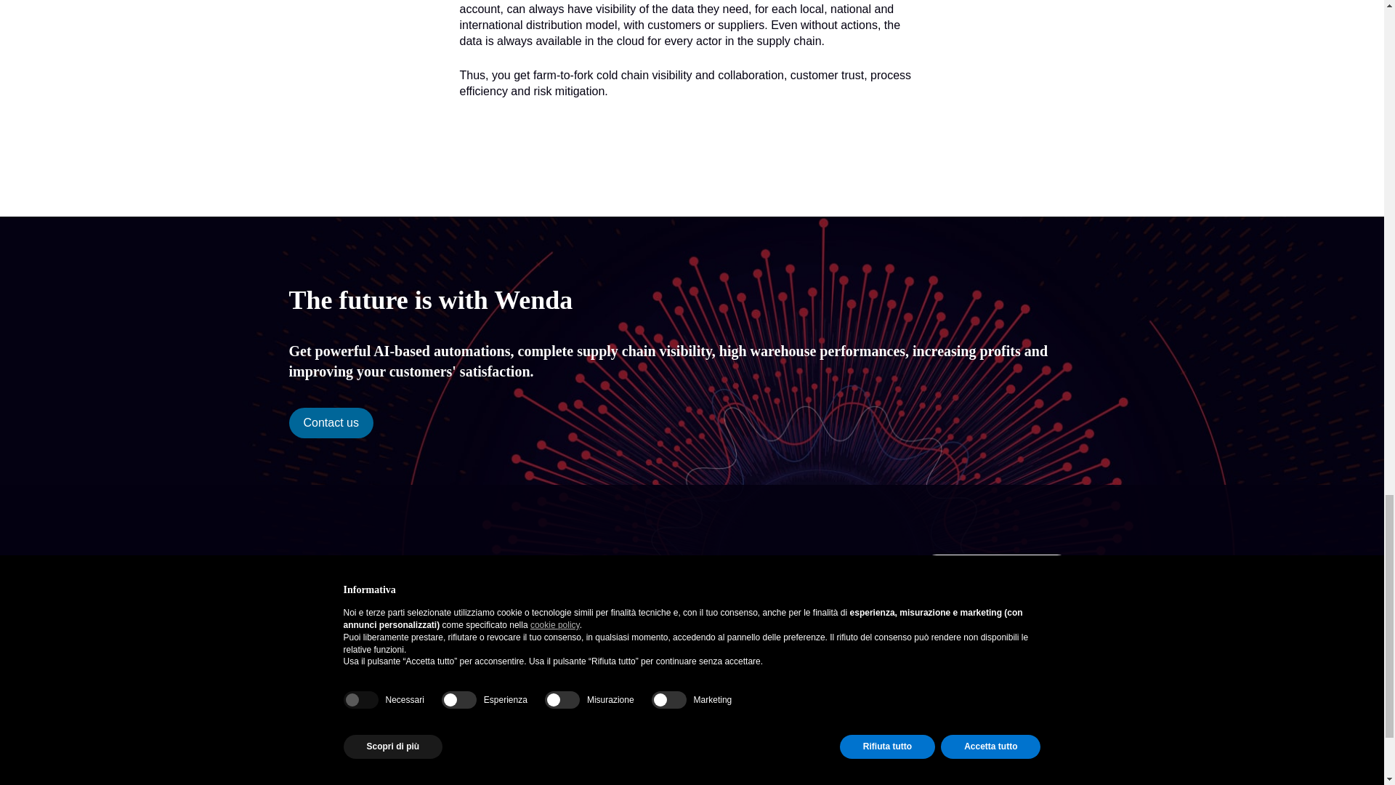 This screenshot has height=785, width=1395. I want to click on Contact us, so click(331, 422).